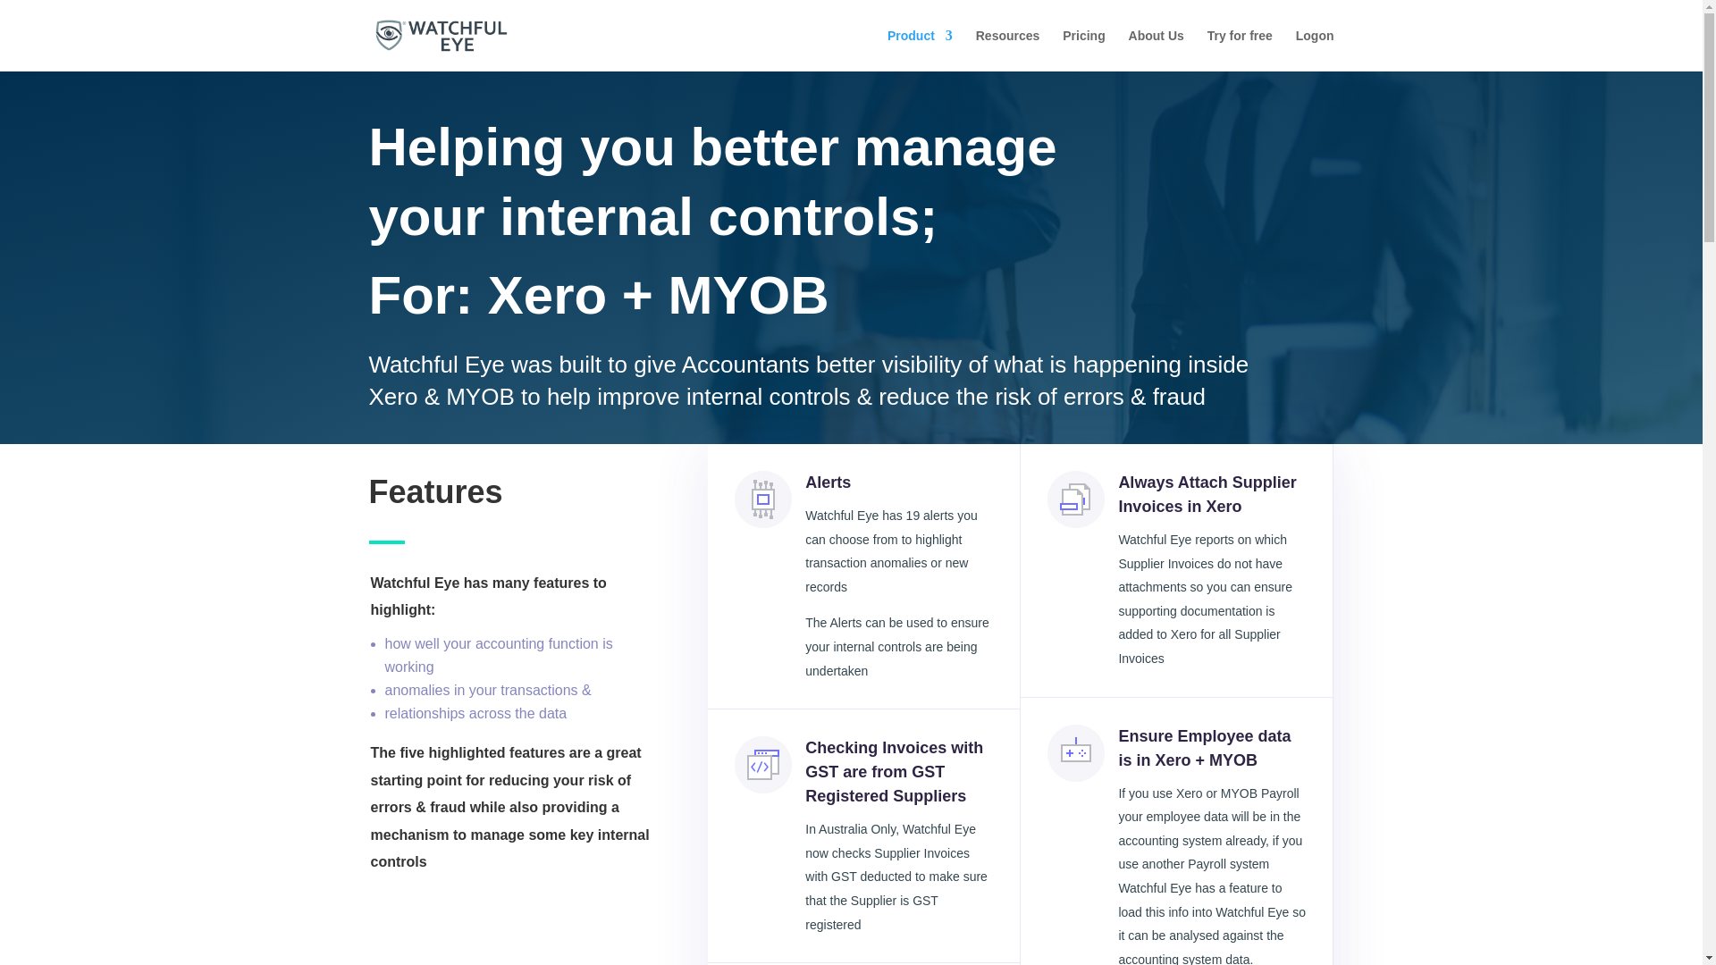  Describe the element at coordinates (1083, 50) in the screenshot. I see `Pricing` at that location.